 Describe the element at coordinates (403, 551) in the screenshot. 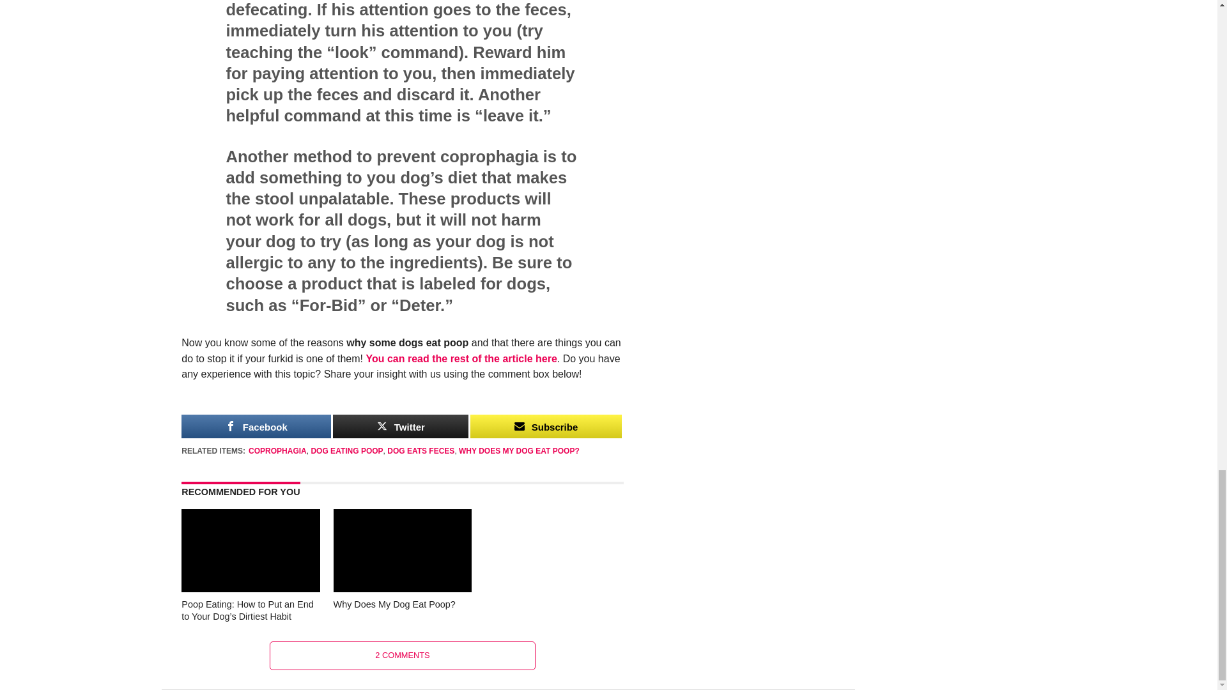

I see `Why Does My Dog Eat Poop? 3` at that location.